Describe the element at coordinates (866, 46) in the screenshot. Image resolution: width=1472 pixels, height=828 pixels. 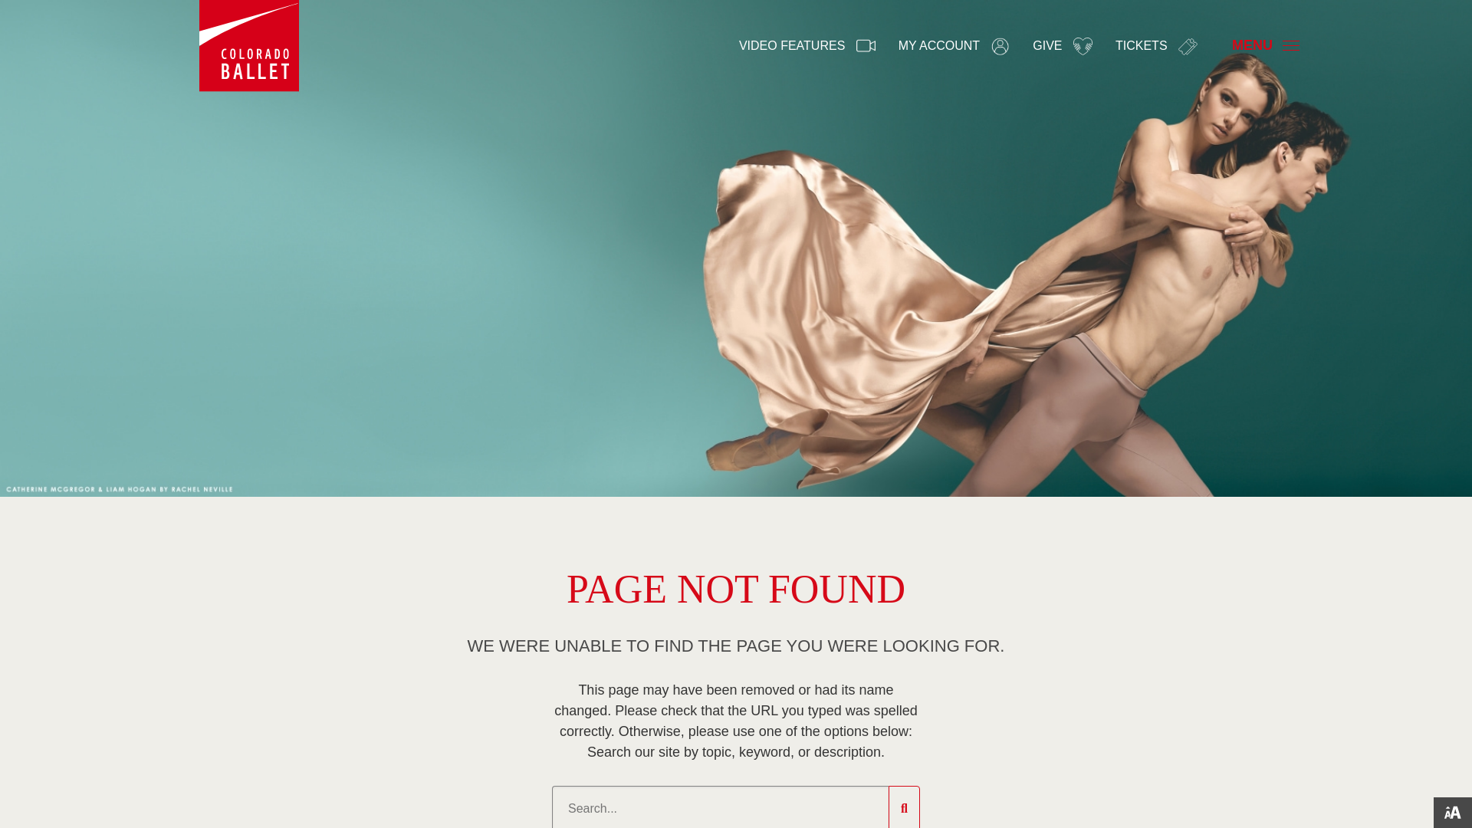
I see `Video Features` at that location.